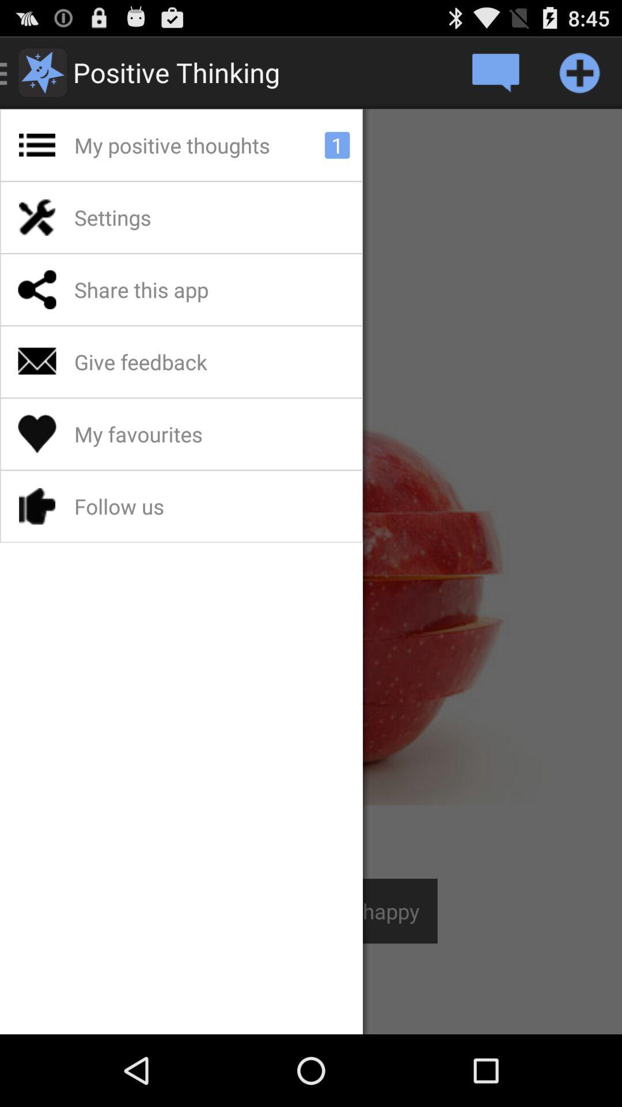 The height and width of the screenshot is (1107, 622). What do you see at coordinates (495, 73) in the screenshot?
I see `create personal quote` at bounding box center [495, 73].